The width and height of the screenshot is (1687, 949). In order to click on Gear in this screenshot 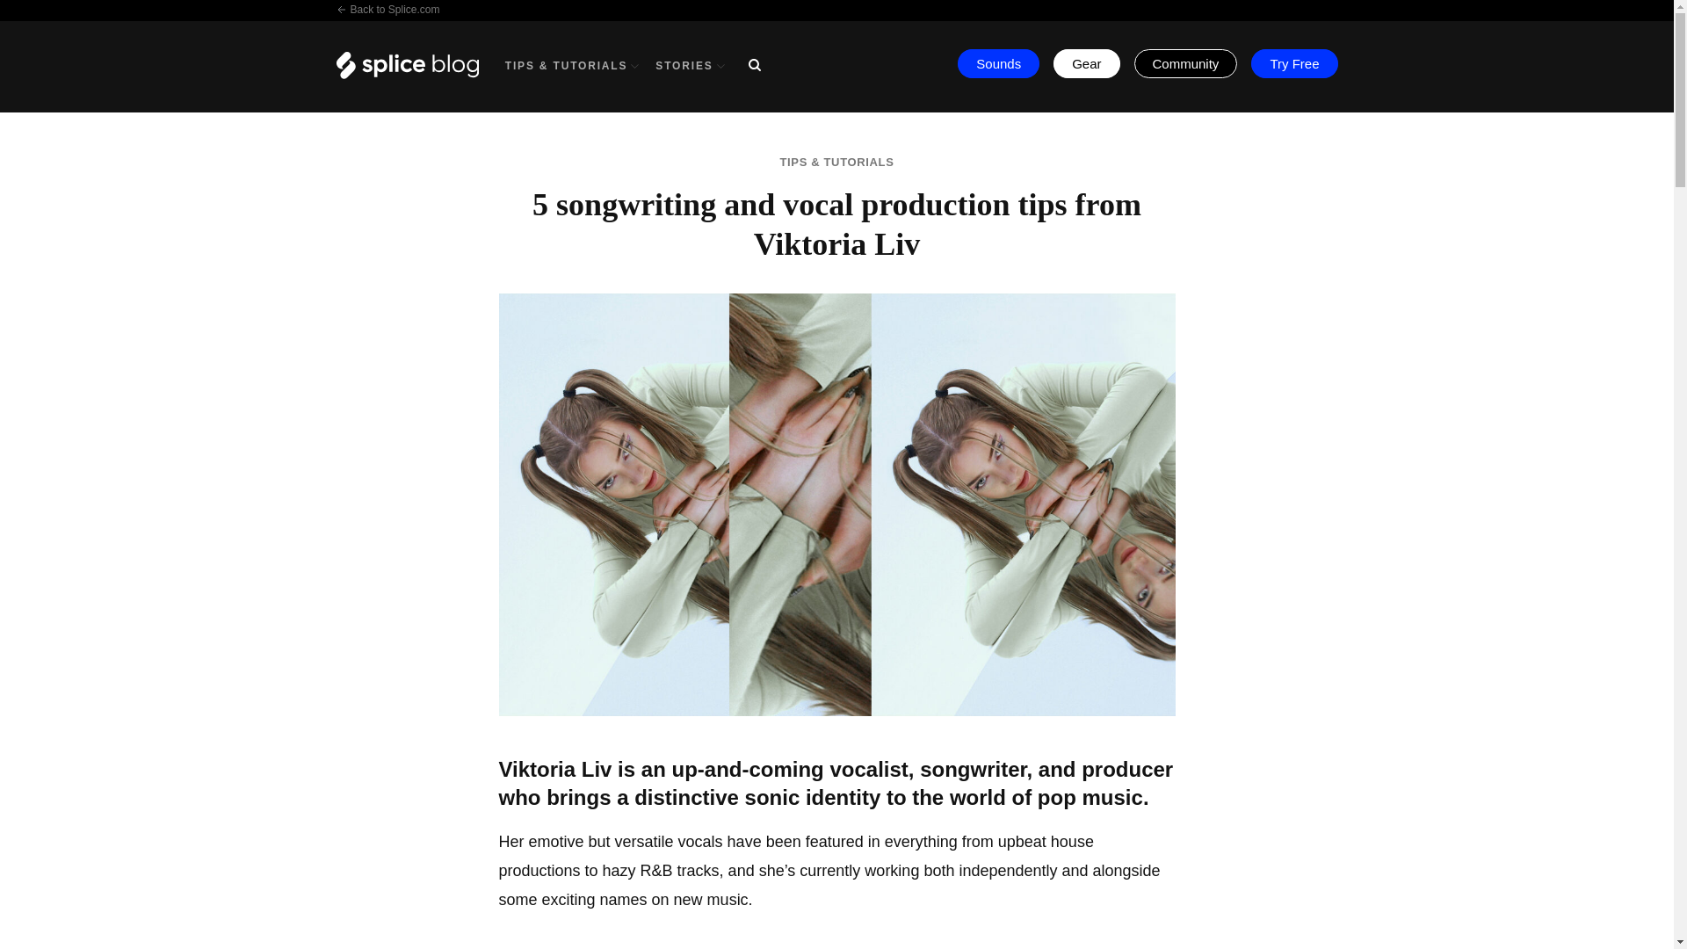, I will do `click(1086, 63)`.